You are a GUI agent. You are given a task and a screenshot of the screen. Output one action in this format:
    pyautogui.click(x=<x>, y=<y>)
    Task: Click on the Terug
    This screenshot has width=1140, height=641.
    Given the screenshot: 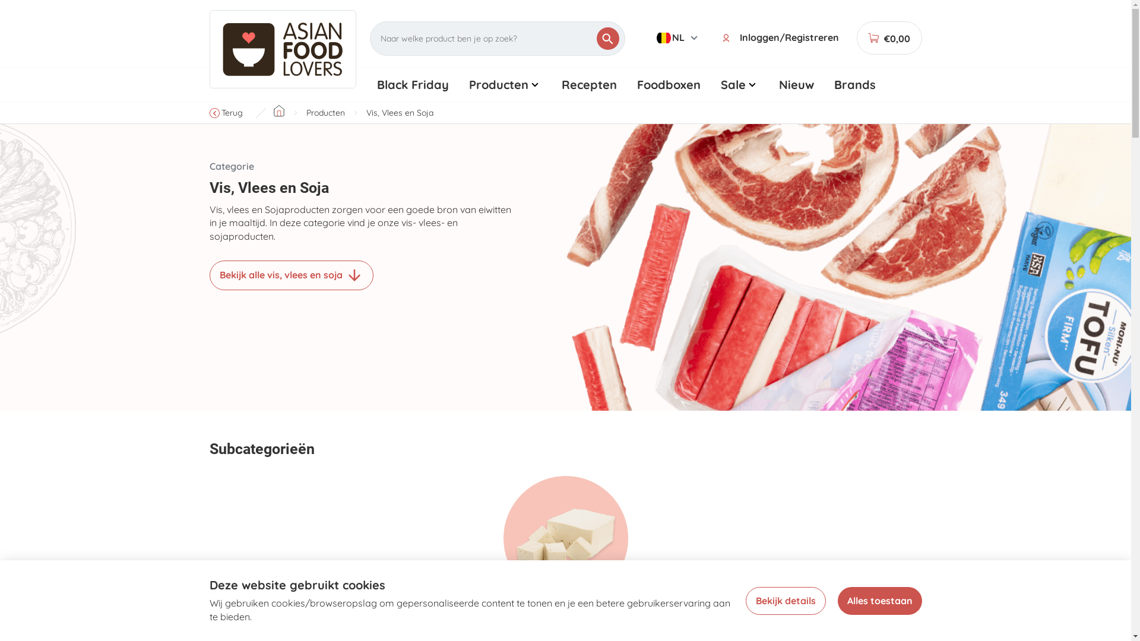 What is the action you would take?
    pyautogui.click(x=229, y=113)
    